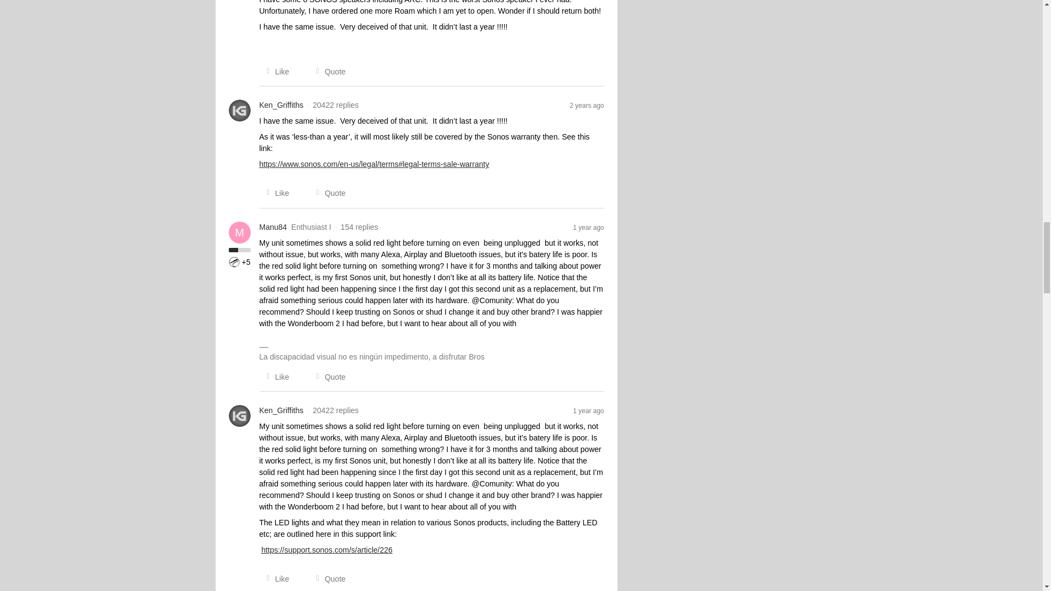 This screenshot has width=1051, height=591. Describe the element at coordinates (234, 262) in the screenshot. I see `Amping it up I` at that location.